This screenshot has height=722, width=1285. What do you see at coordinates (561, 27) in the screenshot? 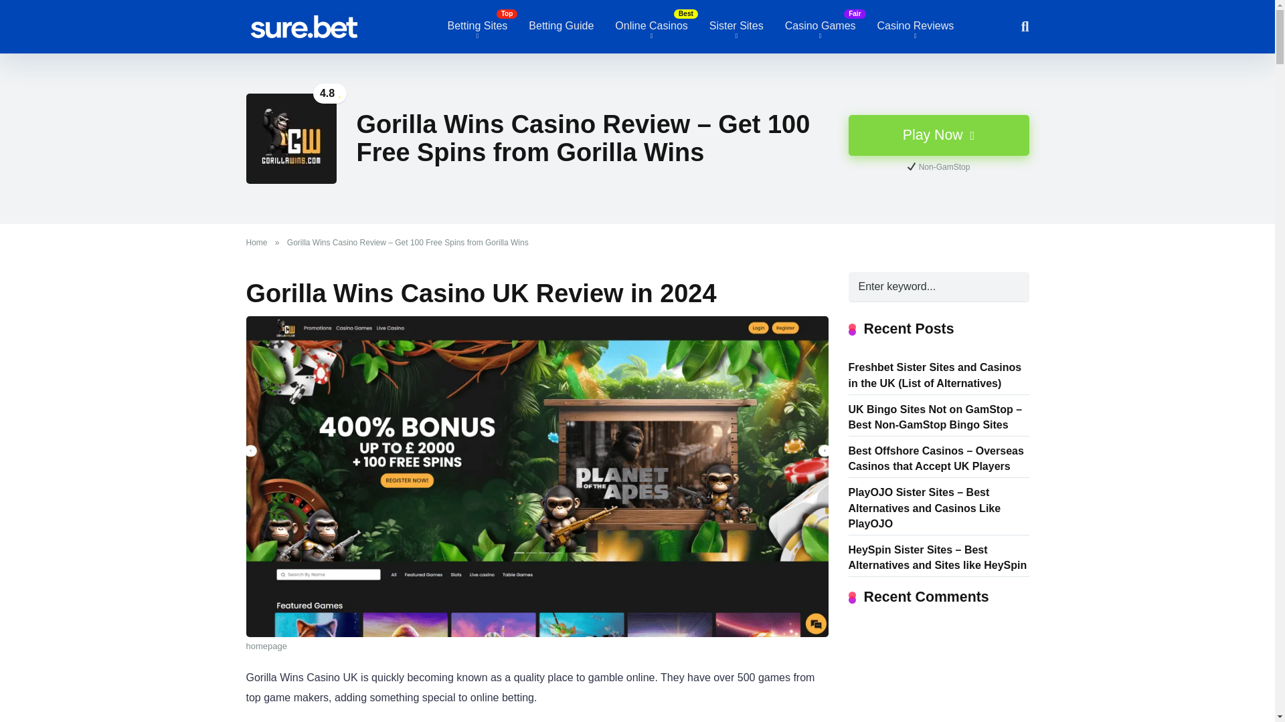
I see `Betting Guide` at bounding box center [561, 27].